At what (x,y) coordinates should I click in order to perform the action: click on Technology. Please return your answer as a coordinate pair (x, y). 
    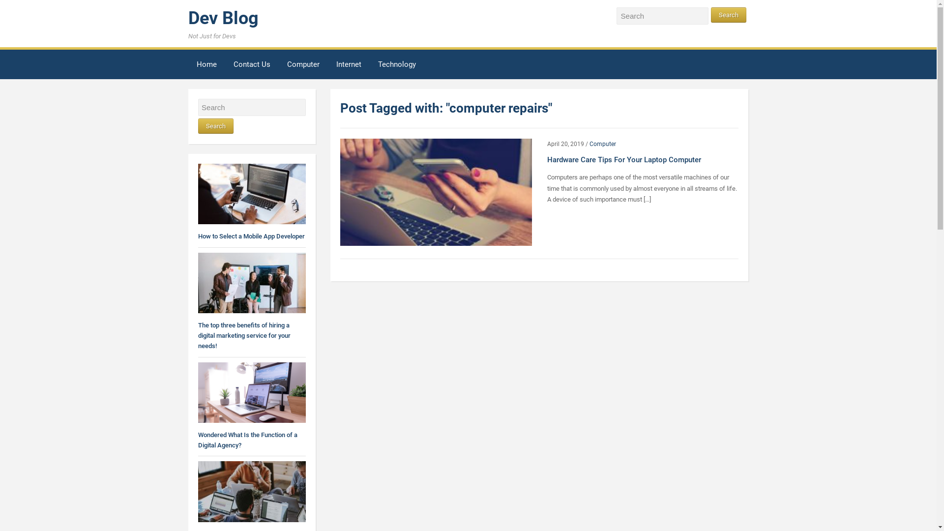
    Looking at the image, I should click on (396, 66).